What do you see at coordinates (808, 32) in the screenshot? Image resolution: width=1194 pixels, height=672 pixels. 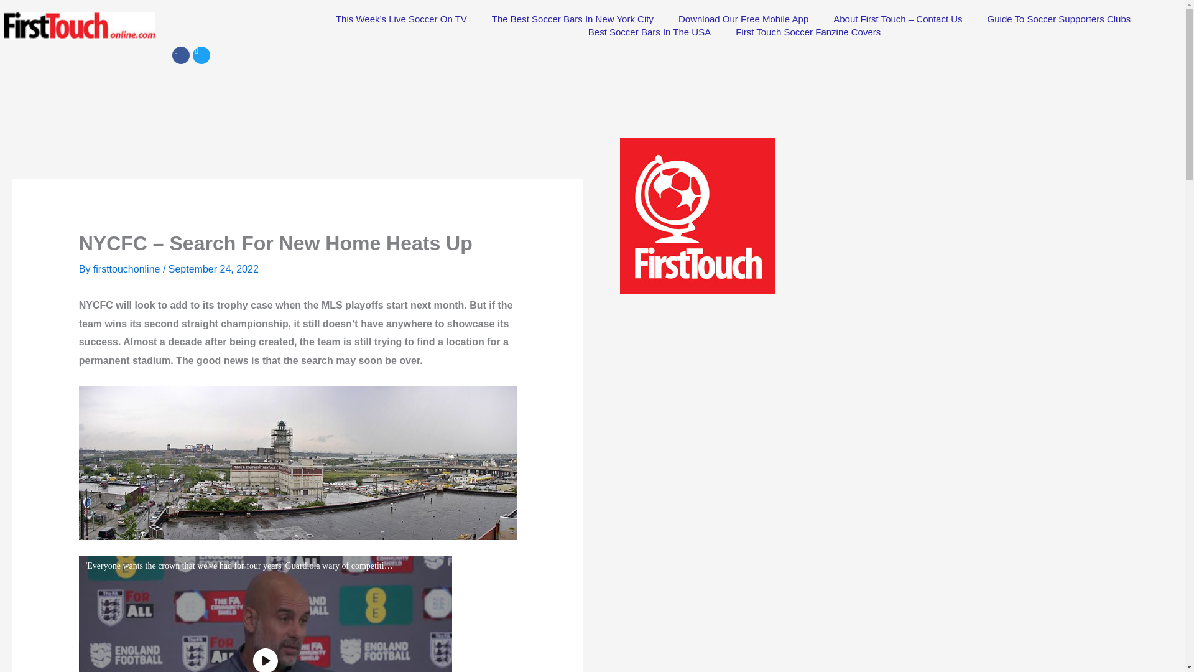 I see `First Touch Soccer Fanzine Covers` at bounding box center [808, 32].